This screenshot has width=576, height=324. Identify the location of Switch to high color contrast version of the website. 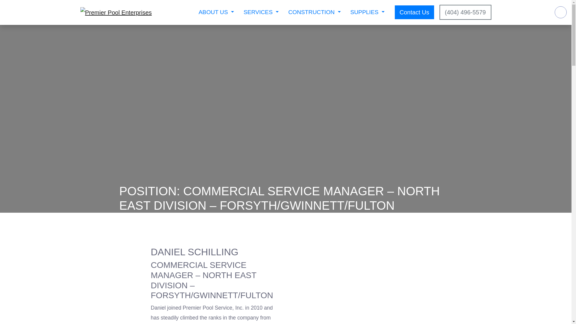
(560, 12).